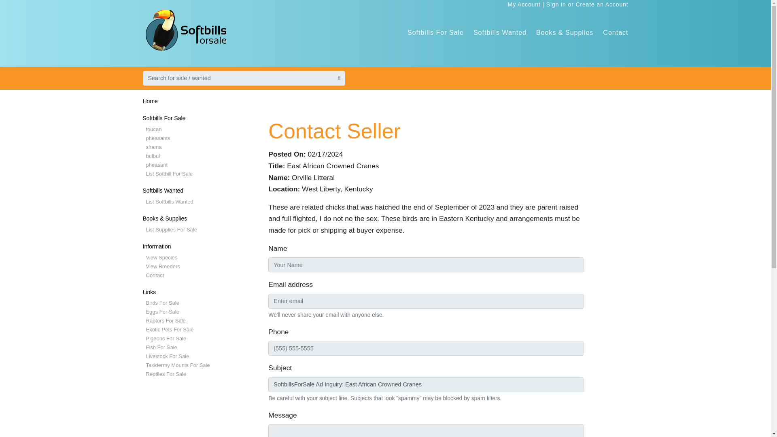 Image resolution: width=777 pixels, height=437 pixels. Describe the element at coordinates (163, 118) in the screenshot. I see `Softbills For Sale` at that location.